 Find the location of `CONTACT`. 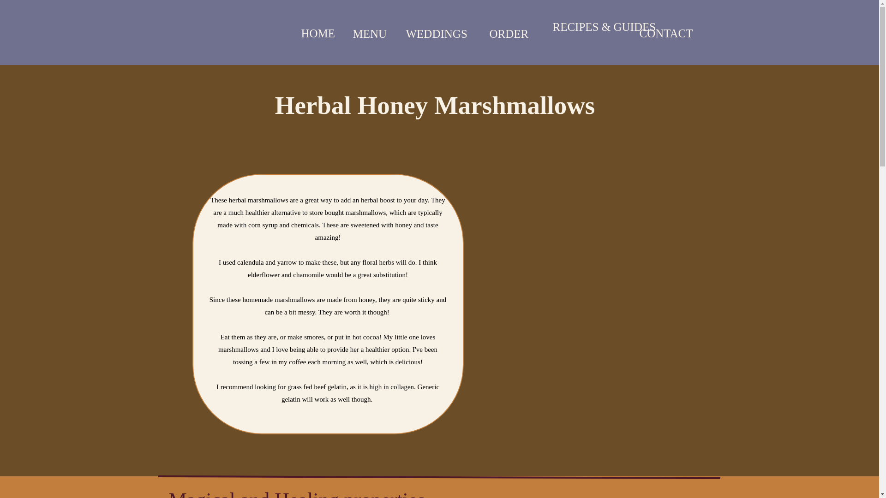

CONTACT is located at coordinates (672, 34).